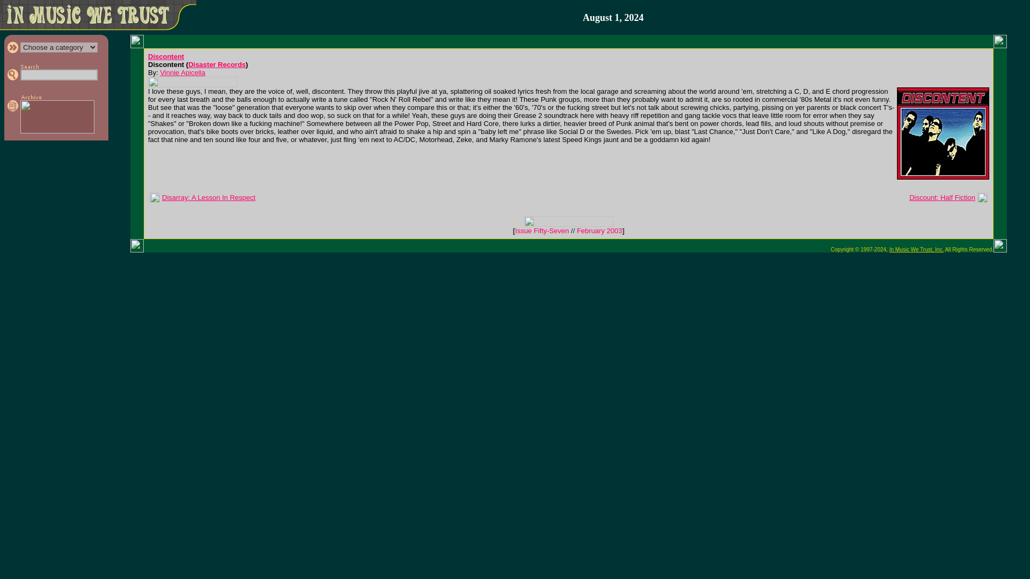  Describe the element at coordinates (613, 18) in the screenshot. I see `August 1, 2024` at that location.